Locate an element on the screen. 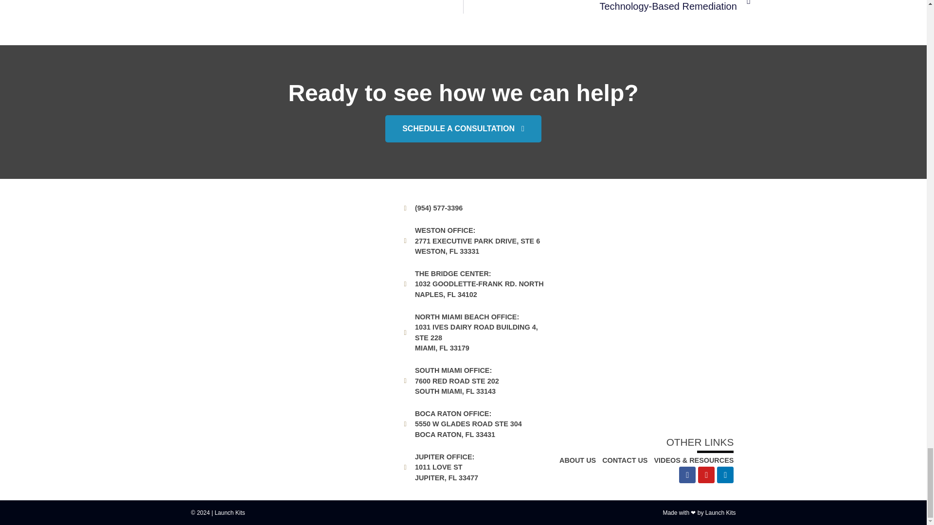 This screenshot has width=934, height=525. SCHEDULE A CONSULTATION is located at coordinates (463, 128).